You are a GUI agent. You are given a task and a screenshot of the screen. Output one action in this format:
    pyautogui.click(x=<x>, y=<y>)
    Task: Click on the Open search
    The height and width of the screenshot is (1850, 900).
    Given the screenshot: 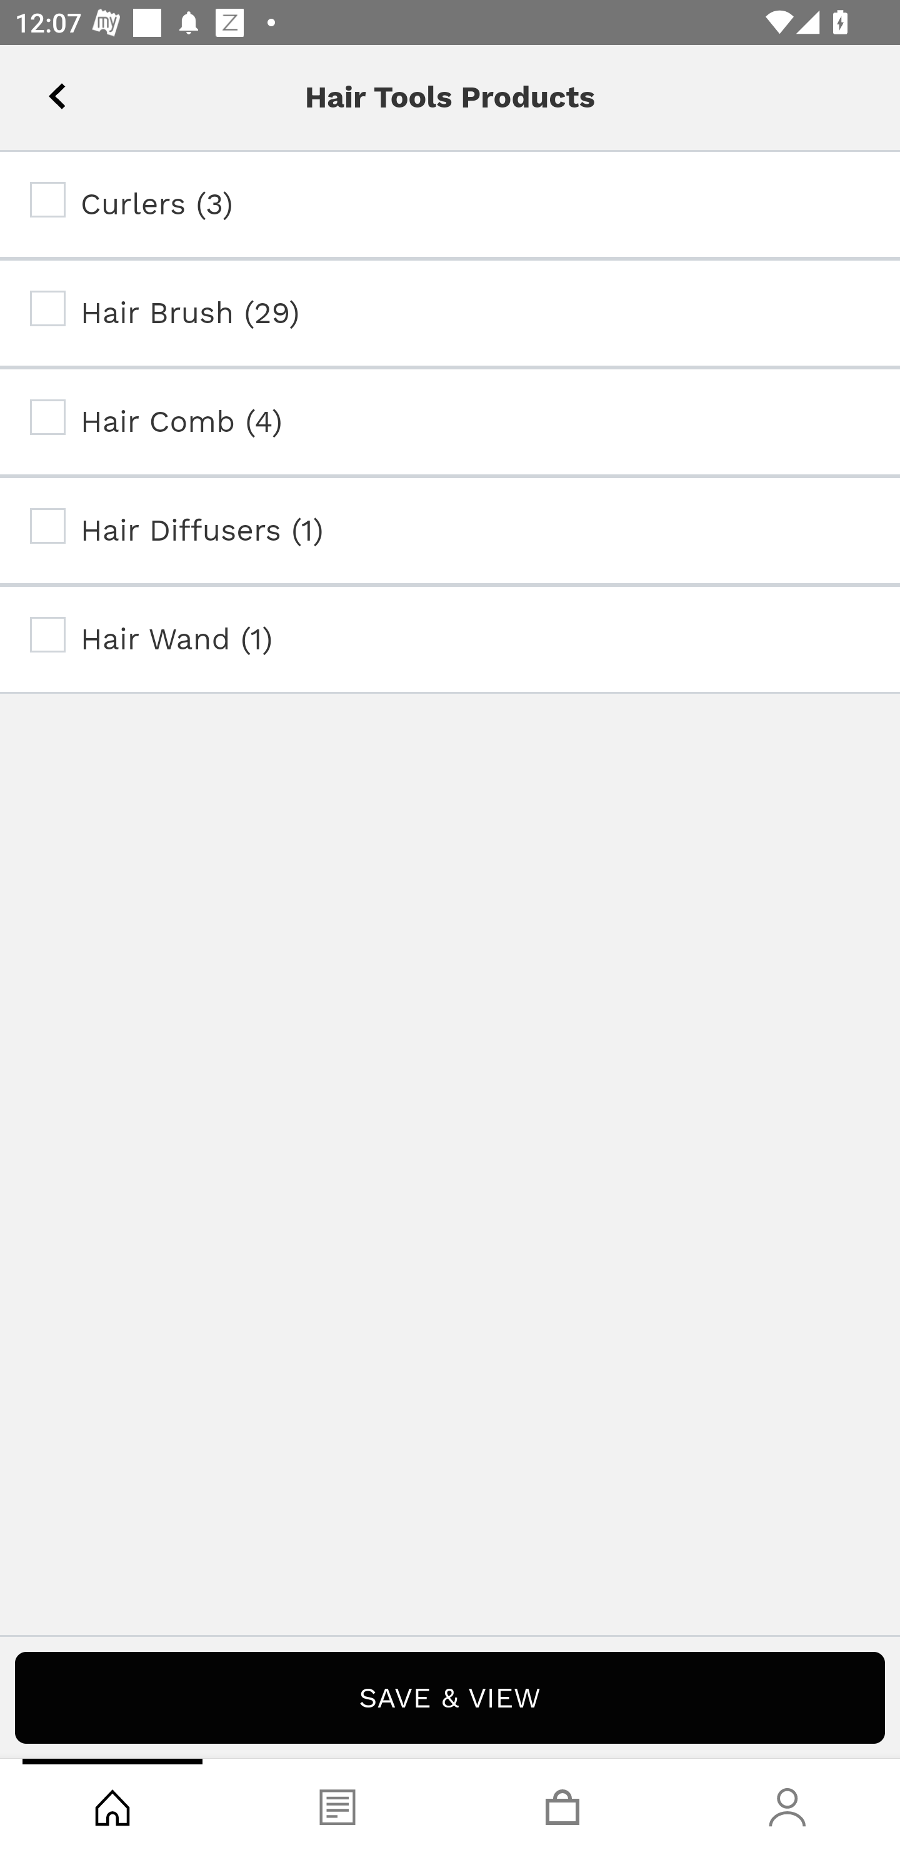 What is the action you would take?
    pyautogui.click(x=135, y=90)
    